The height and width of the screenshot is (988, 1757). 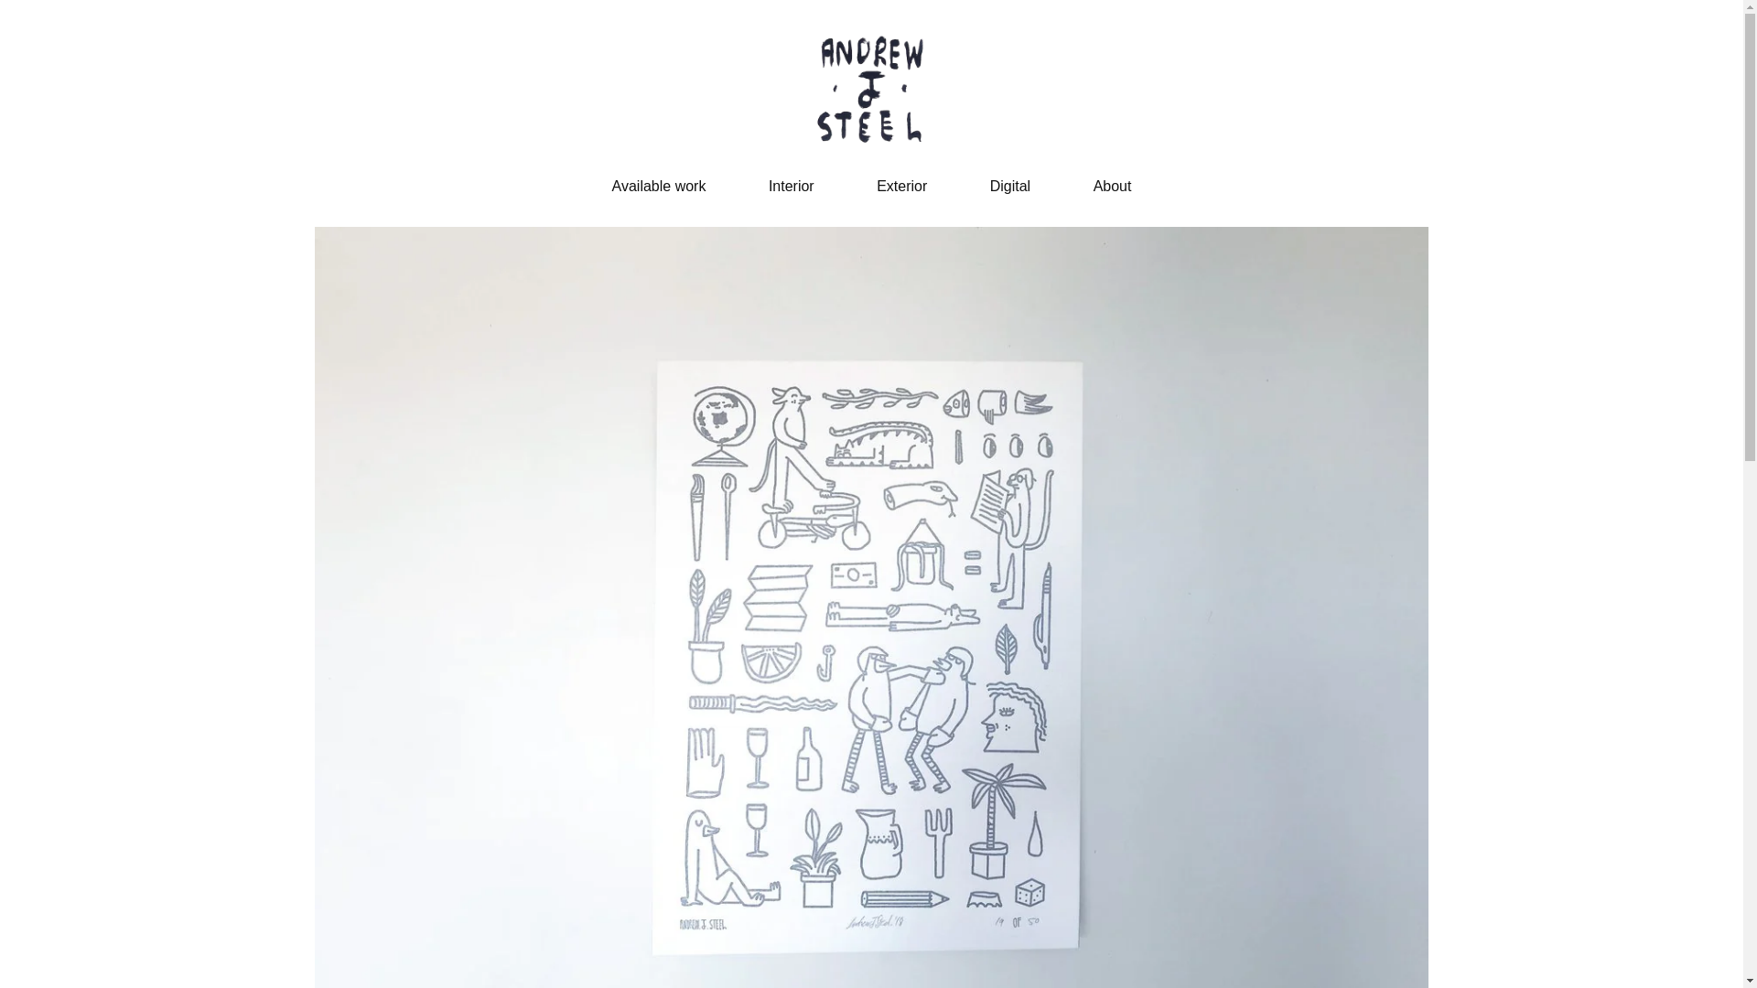 I want to click on Interior, so click(x=792, y=186).